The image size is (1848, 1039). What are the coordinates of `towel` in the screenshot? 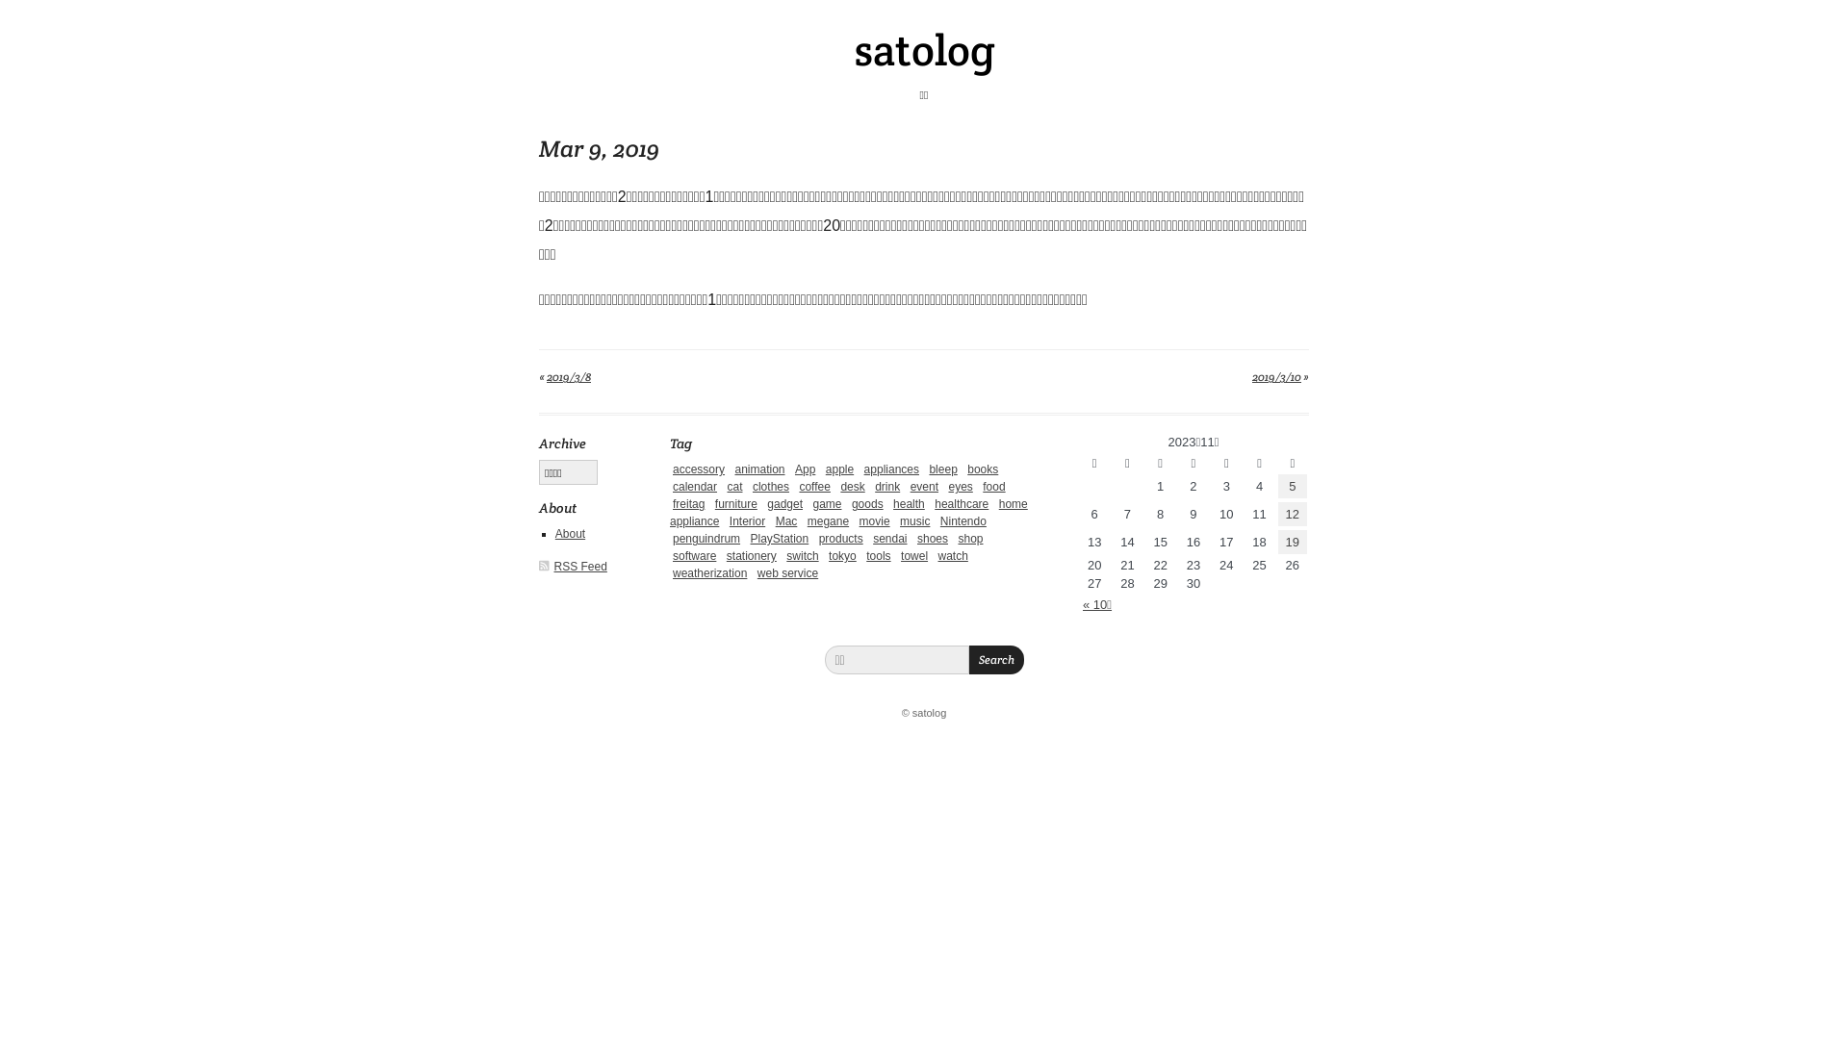 It's located at (914, 556).